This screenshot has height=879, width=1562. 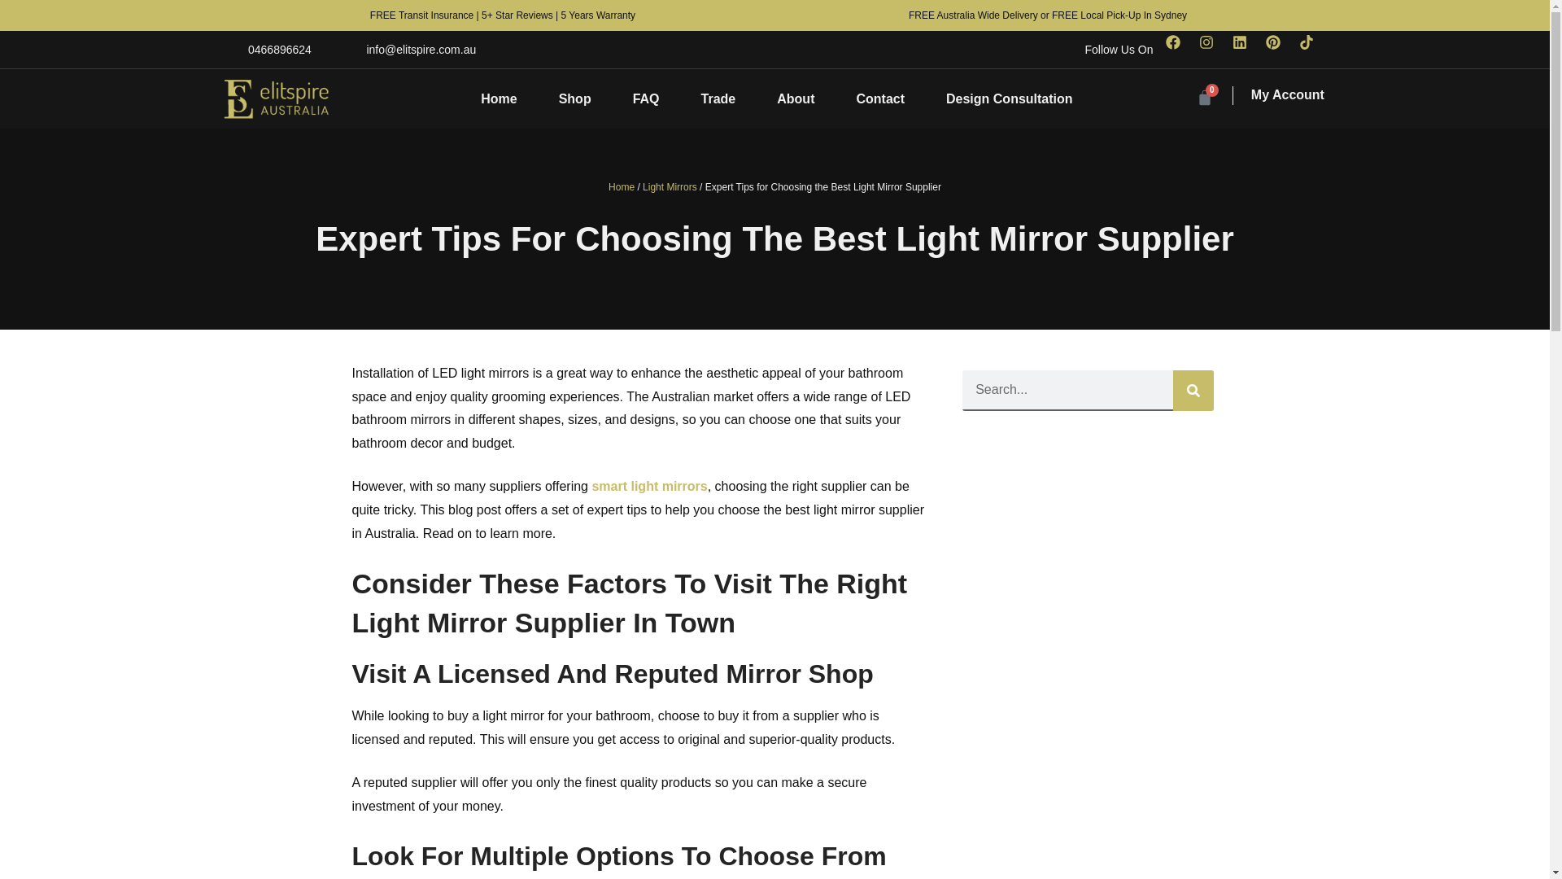 I want to click on Trade, so click(x=718, y=98).